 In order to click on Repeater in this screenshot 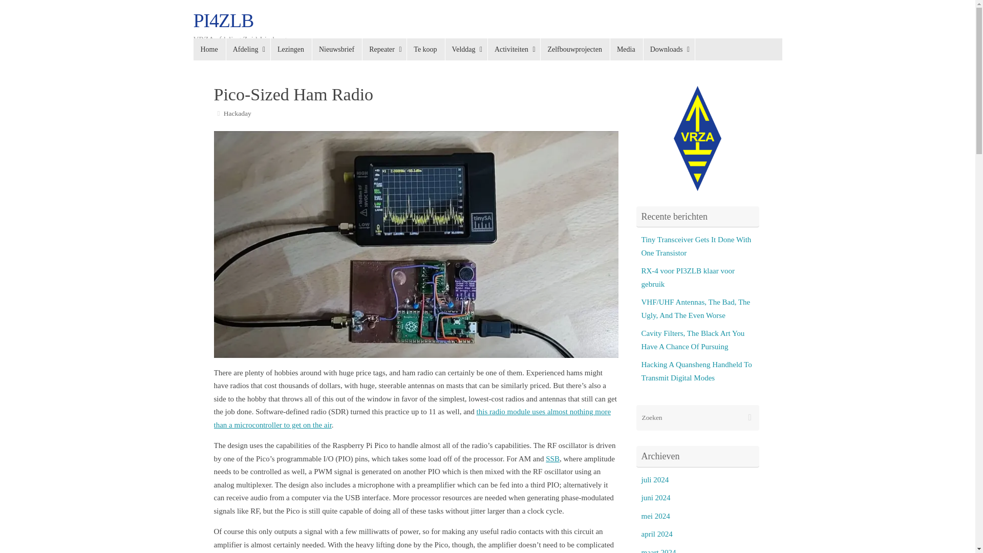, I will do `click(384, 49)`.